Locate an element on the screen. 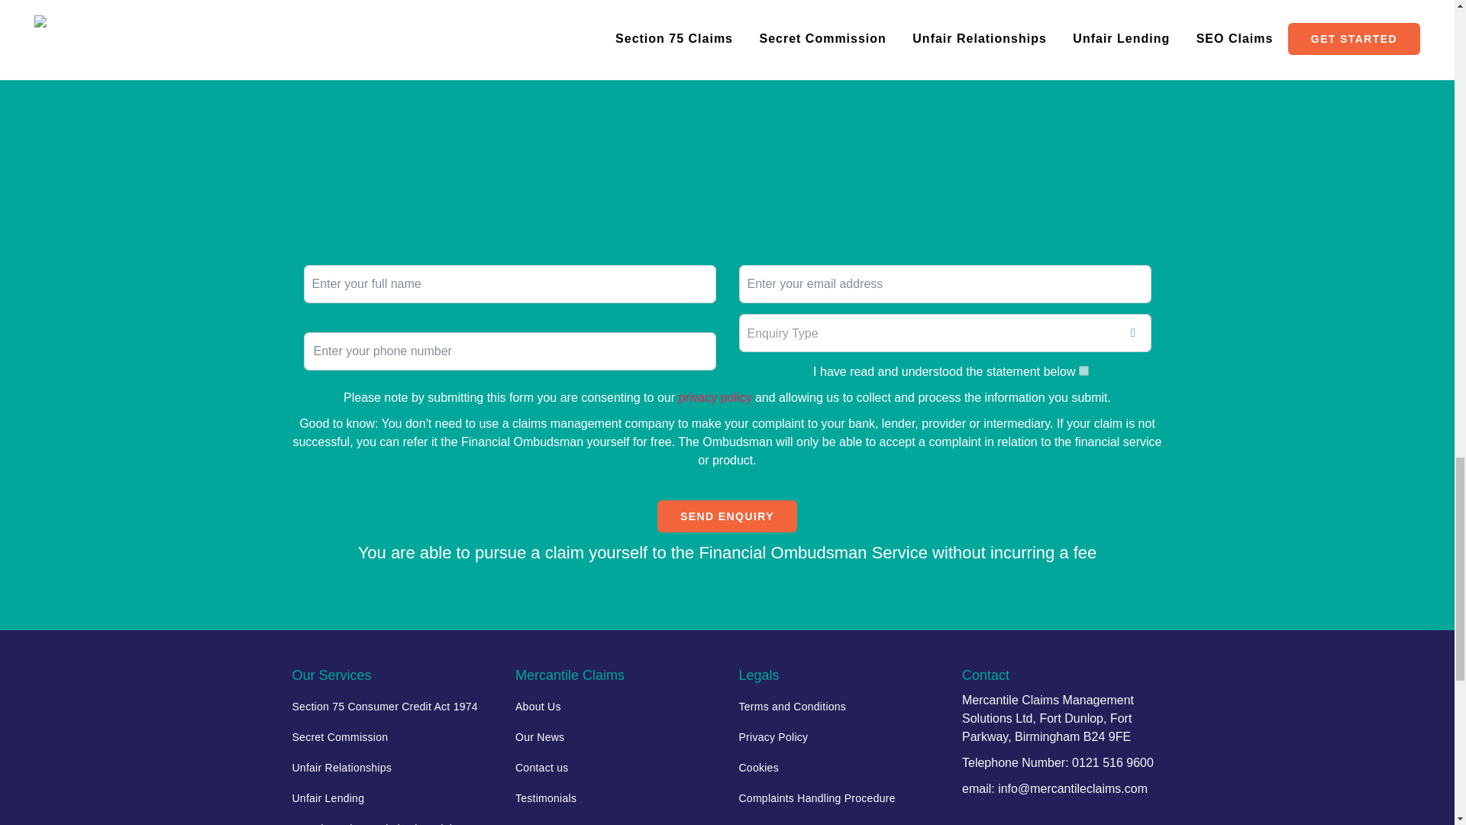 The image size is (1466, 825). I have read and understood the statement below is located at coordinates (1084, 371).